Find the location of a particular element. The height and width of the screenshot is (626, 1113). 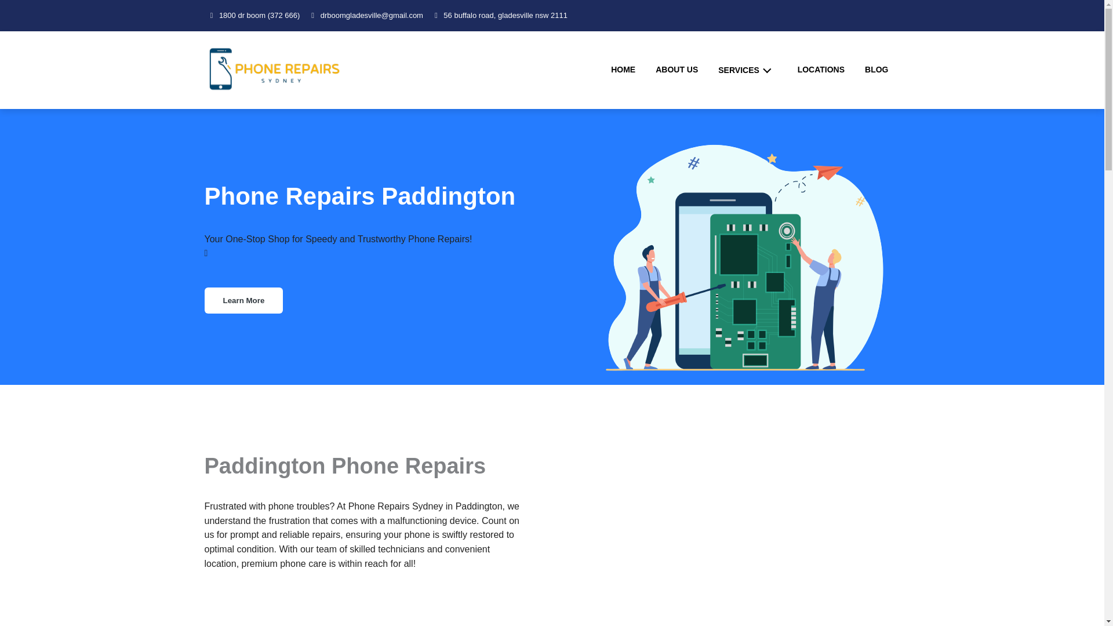

BLOG is located at coordinates (876, 70).